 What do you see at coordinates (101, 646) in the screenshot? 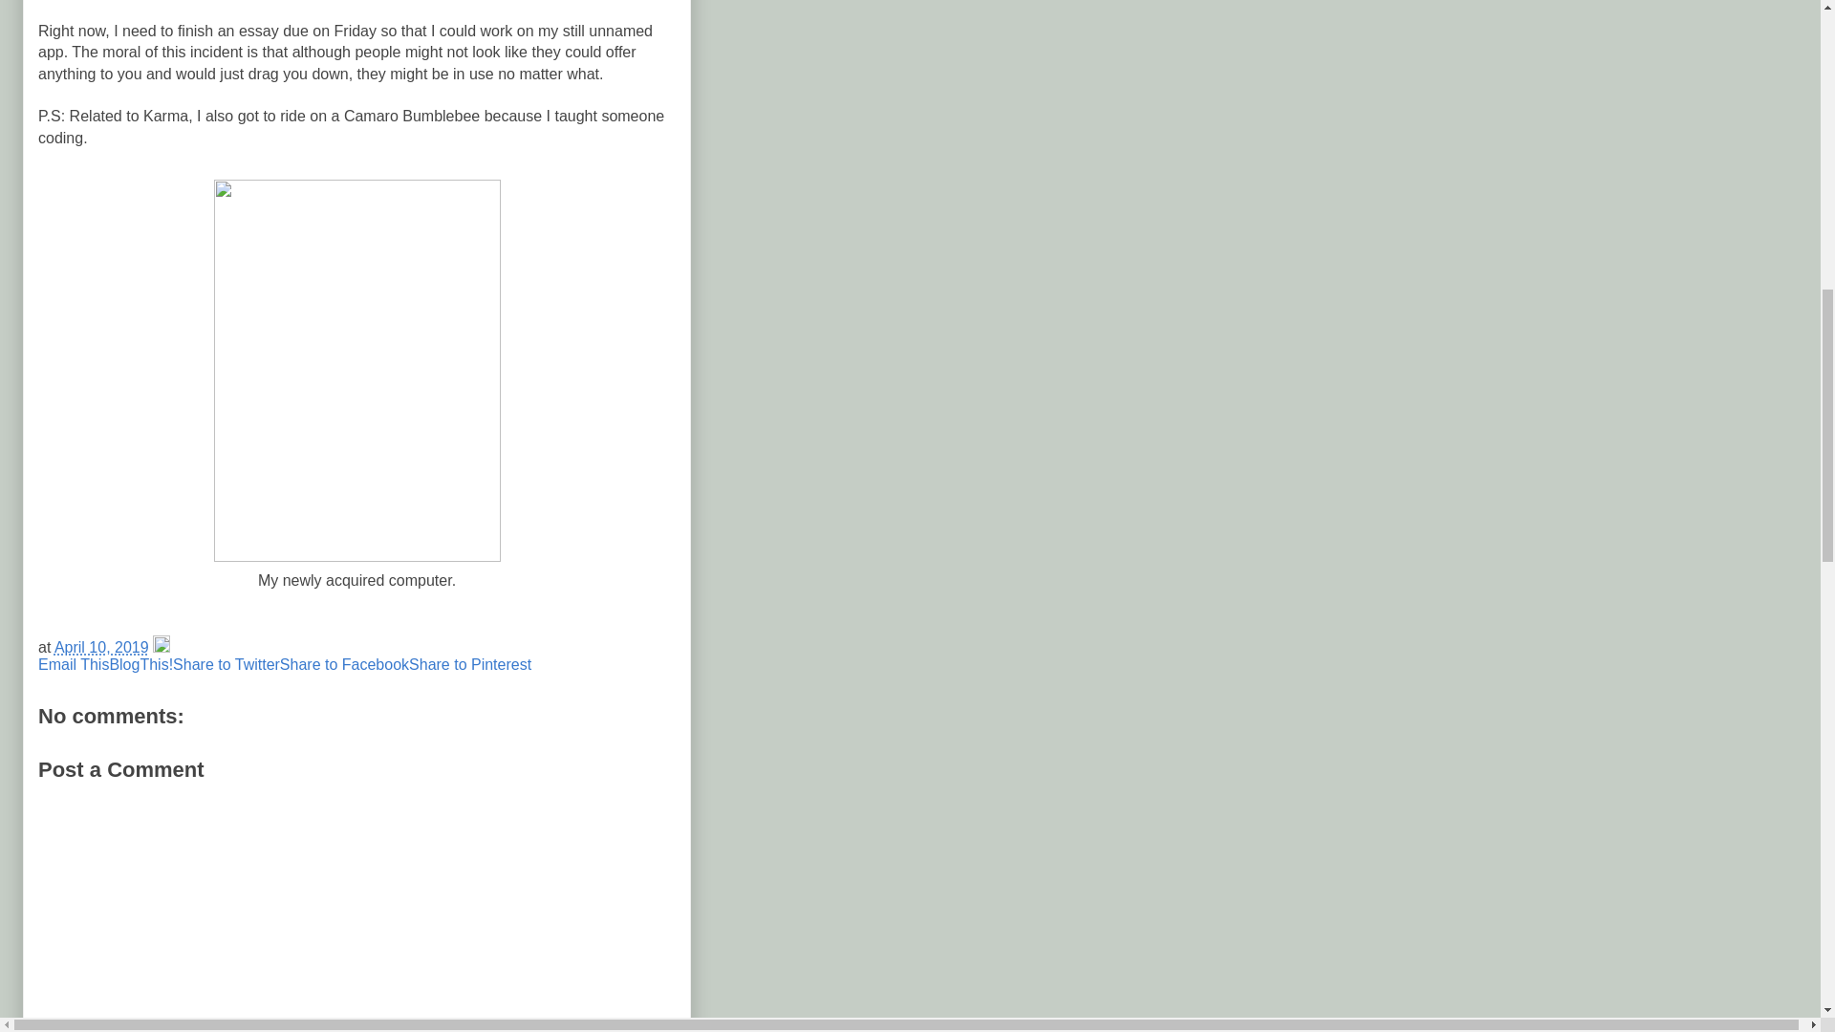
I see `April 10, 2019` at bounding box center [101, 646].